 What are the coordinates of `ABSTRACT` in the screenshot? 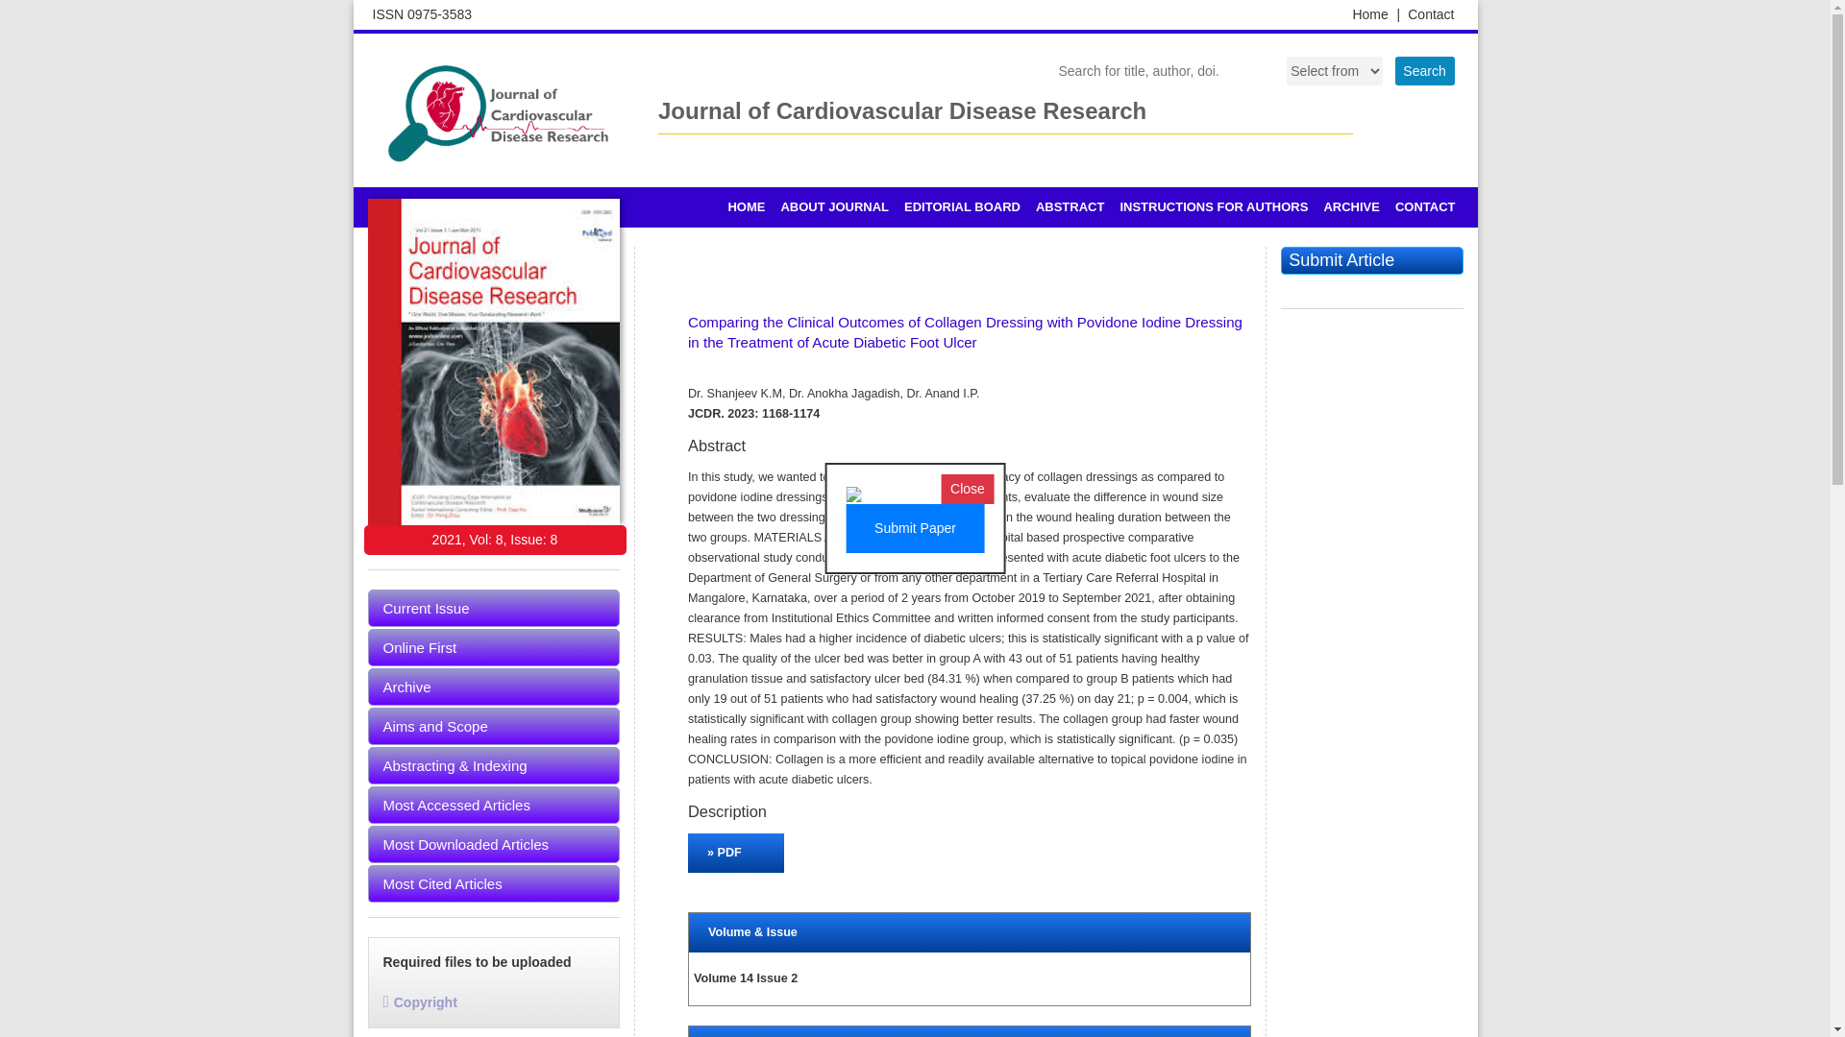 It's located at (1070, 207).